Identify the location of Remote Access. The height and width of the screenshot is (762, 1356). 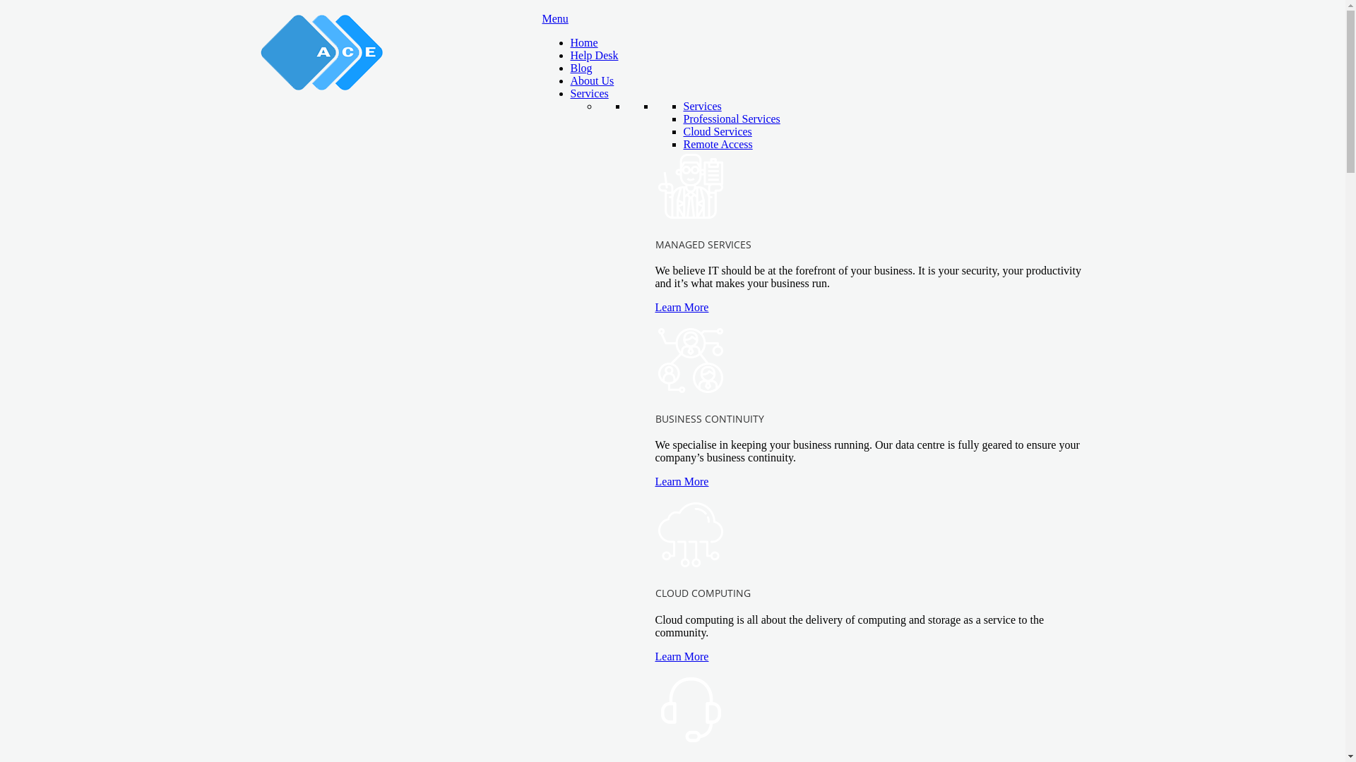
(718, 144).